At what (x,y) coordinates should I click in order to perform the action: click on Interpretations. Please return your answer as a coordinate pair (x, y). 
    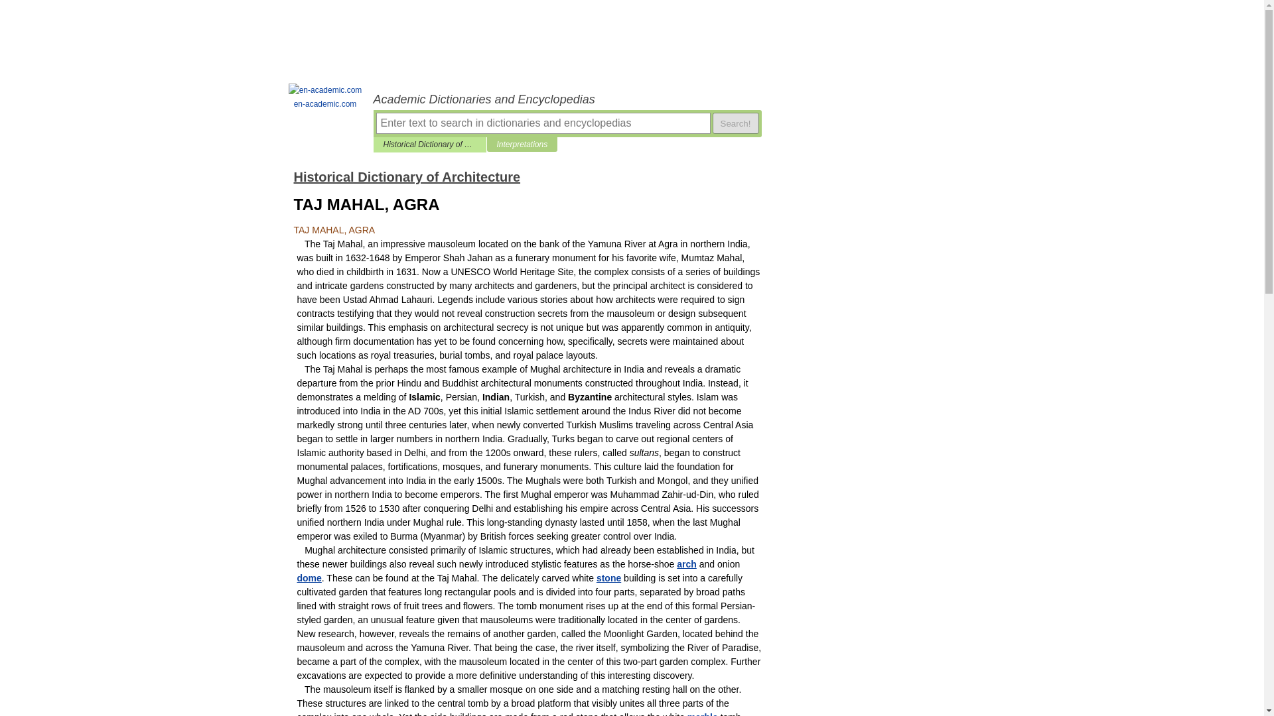
    Looking at the image, I should click on (522, 145).